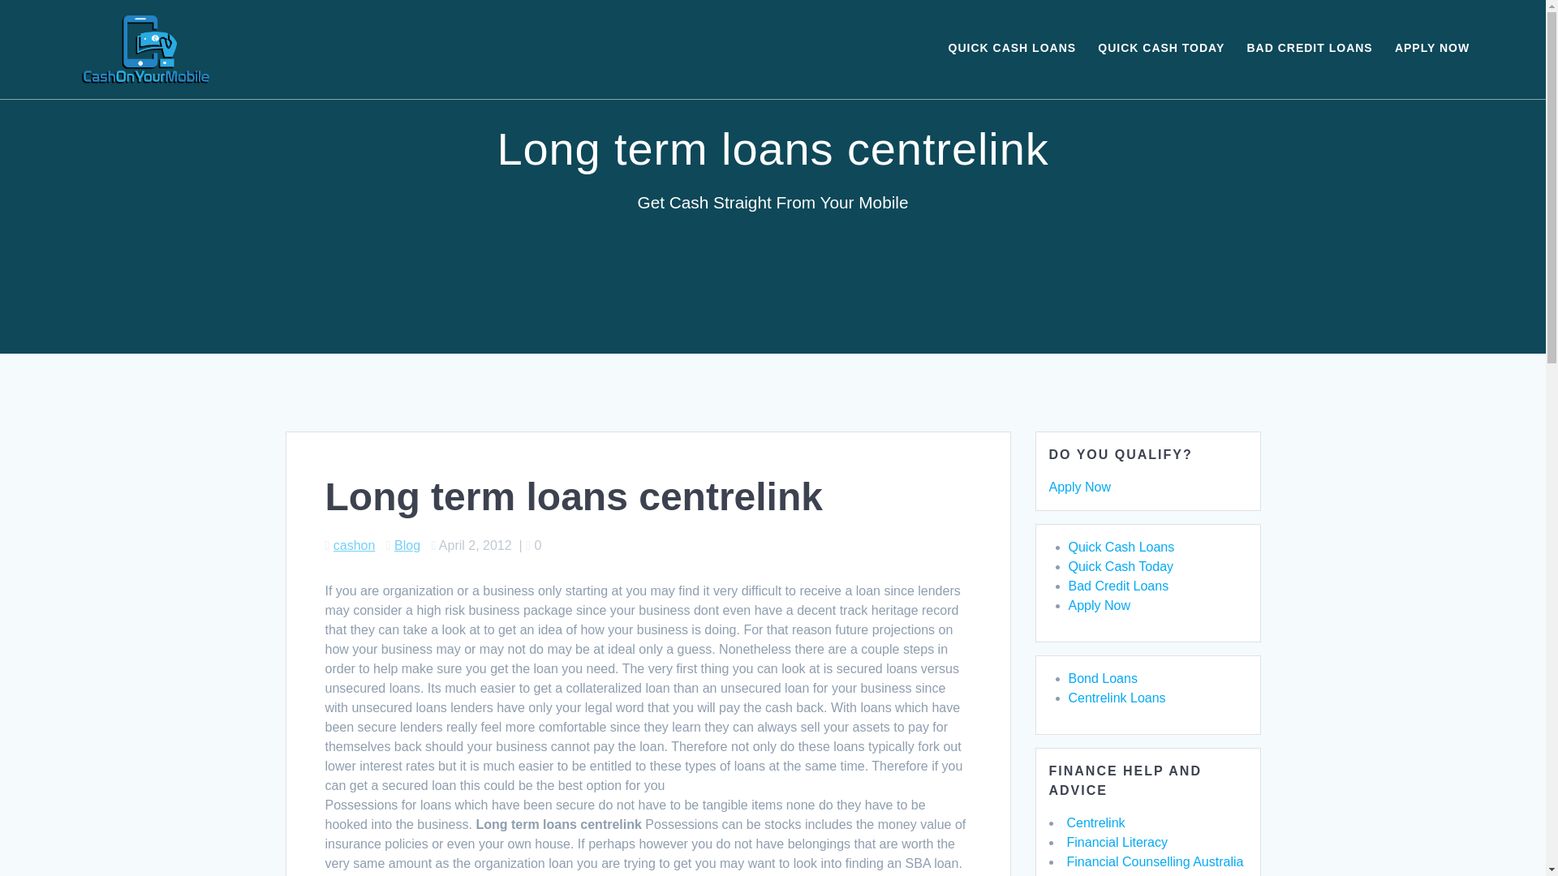 Image resolution: width=1558 pixels, height=876 pixels. What do you see at coordinates (1104, 874) in the screenshot?
I see `Money Smart` at bounding box center [1104, 874].